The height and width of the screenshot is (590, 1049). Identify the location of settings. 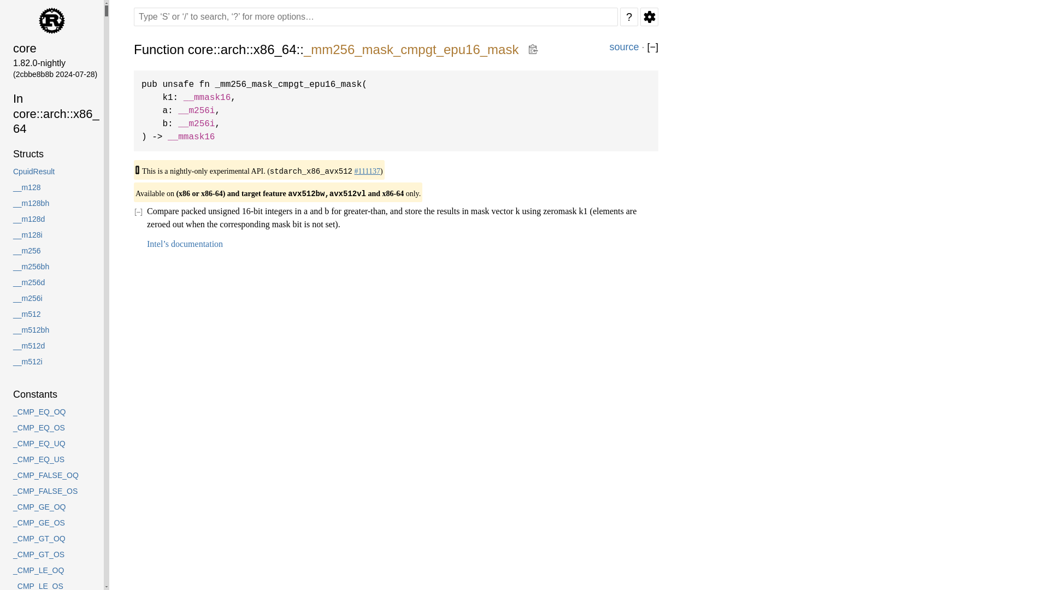
(649, 16).